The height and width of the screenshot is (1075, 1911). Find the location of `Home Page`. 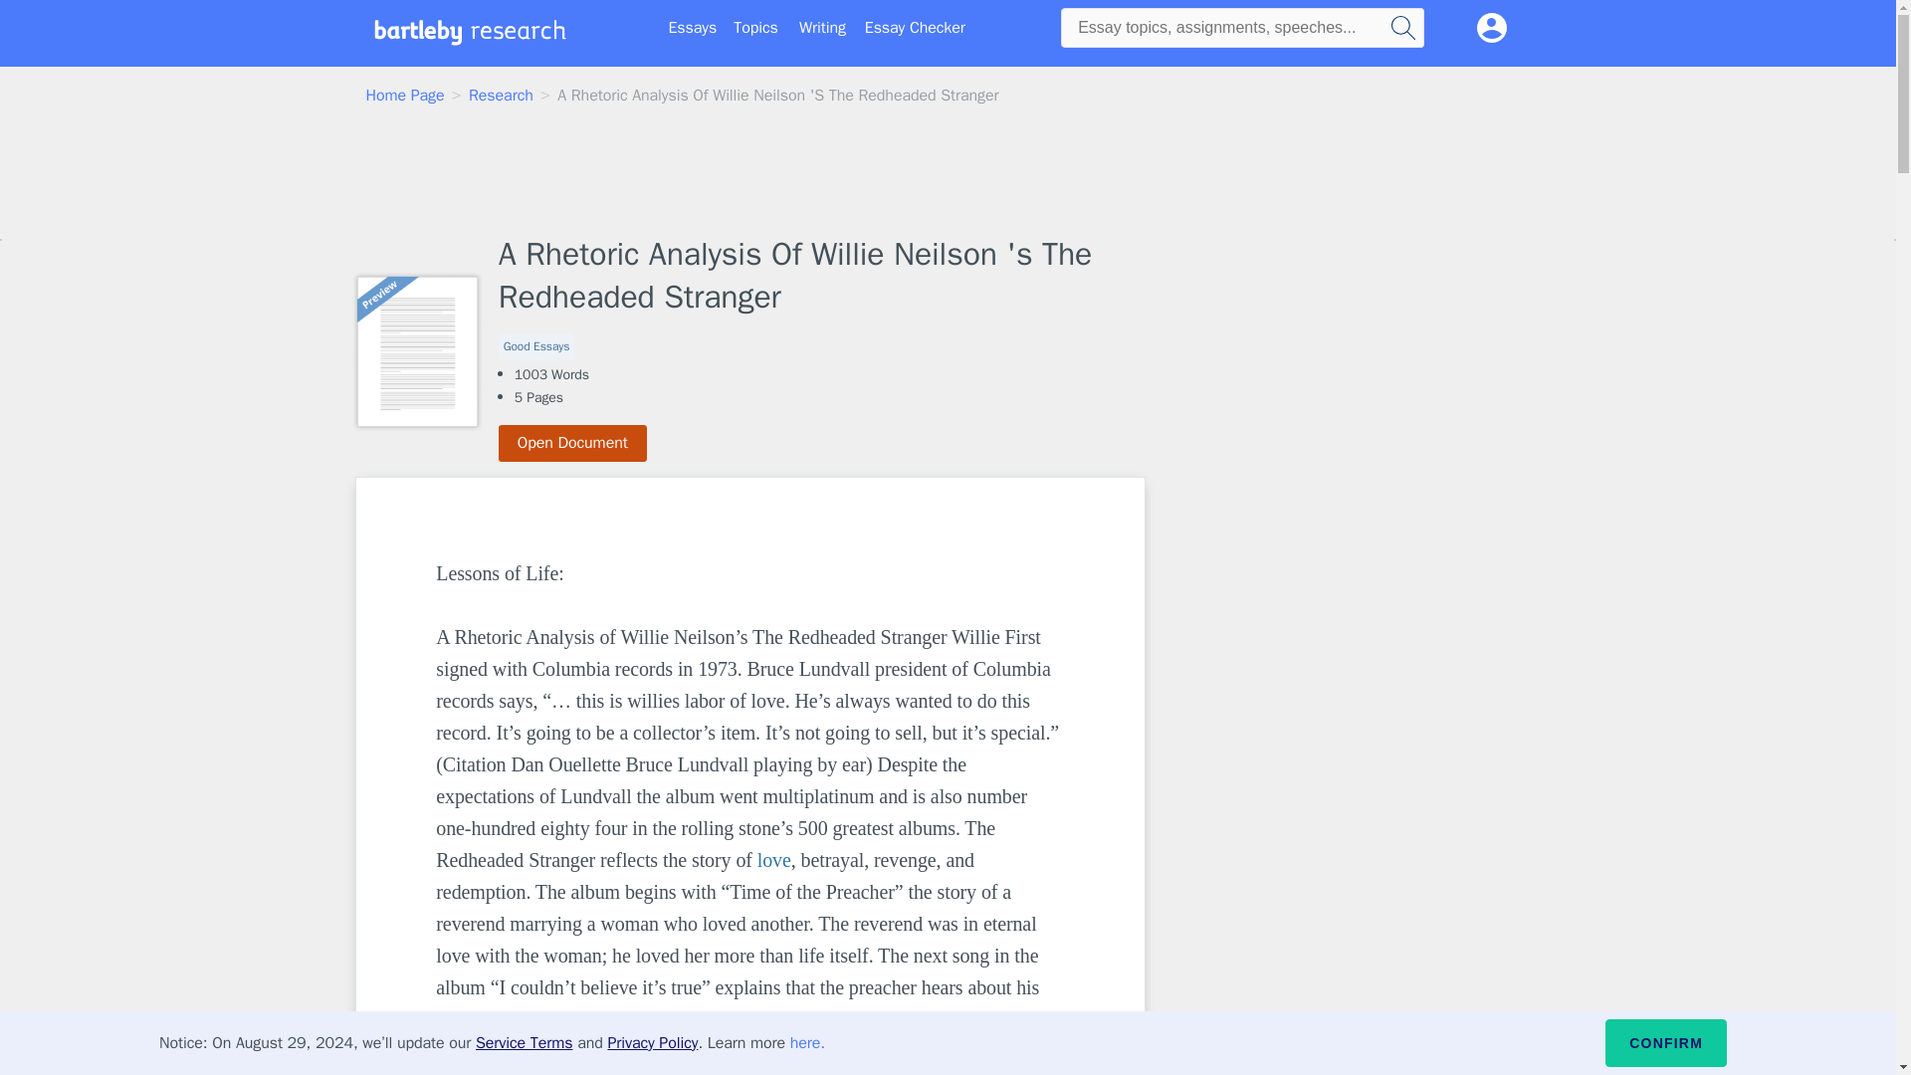

Home Page is located at coordinates (406, 96).